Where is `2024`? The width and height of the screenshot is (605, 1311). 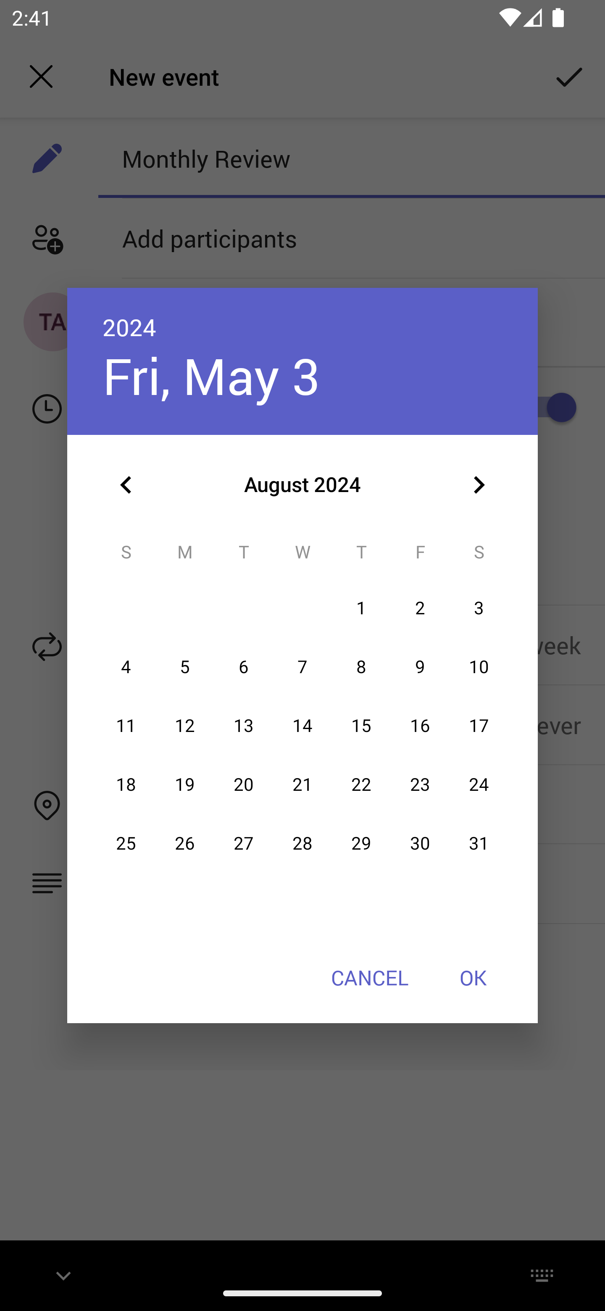 2024 is located at coordinates (129, 327).